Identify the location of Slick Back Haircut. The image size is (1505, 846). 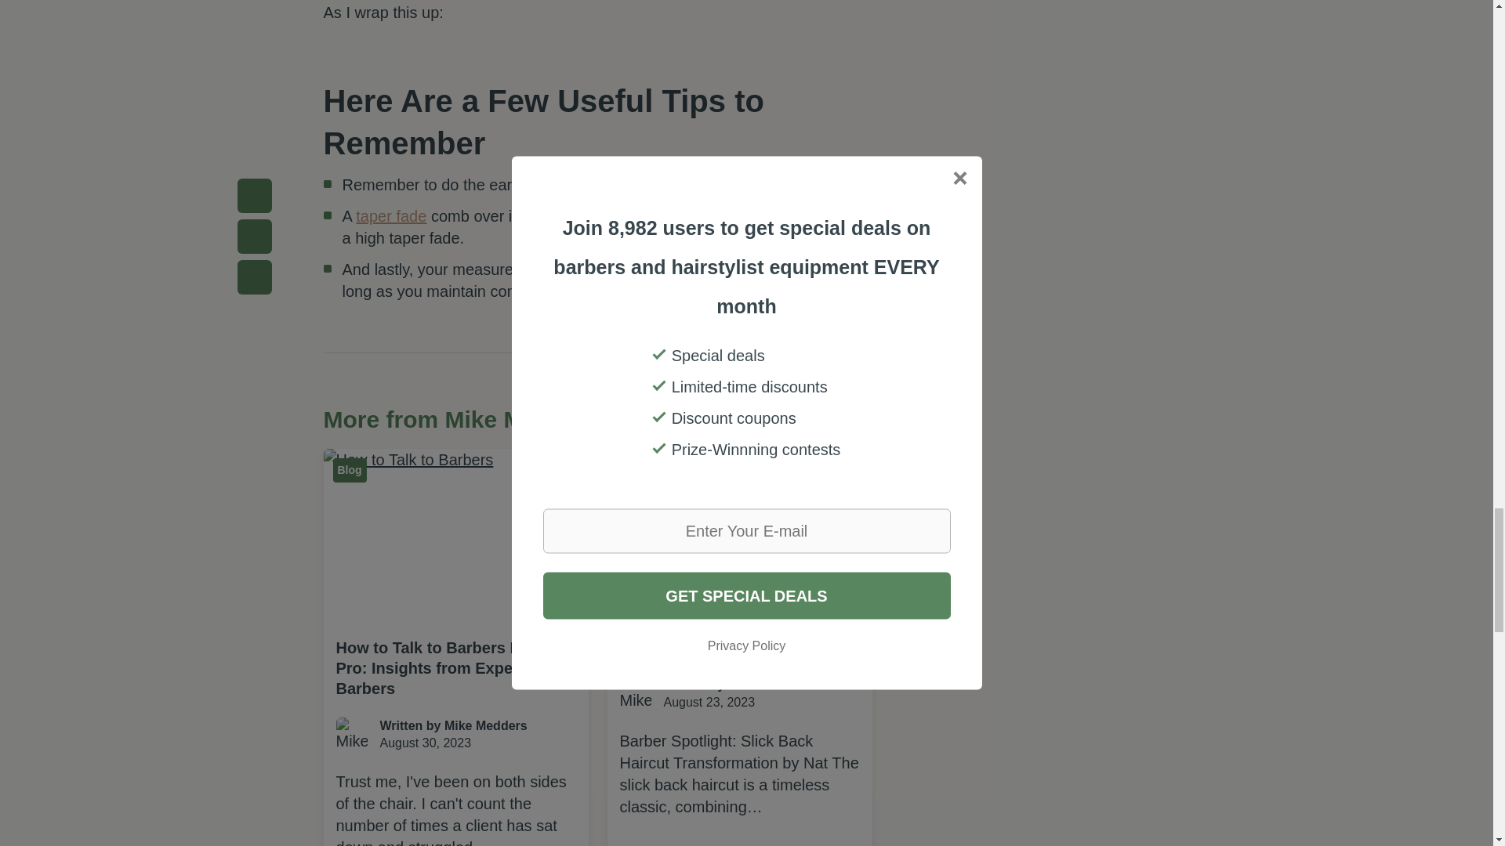
(390, 216).